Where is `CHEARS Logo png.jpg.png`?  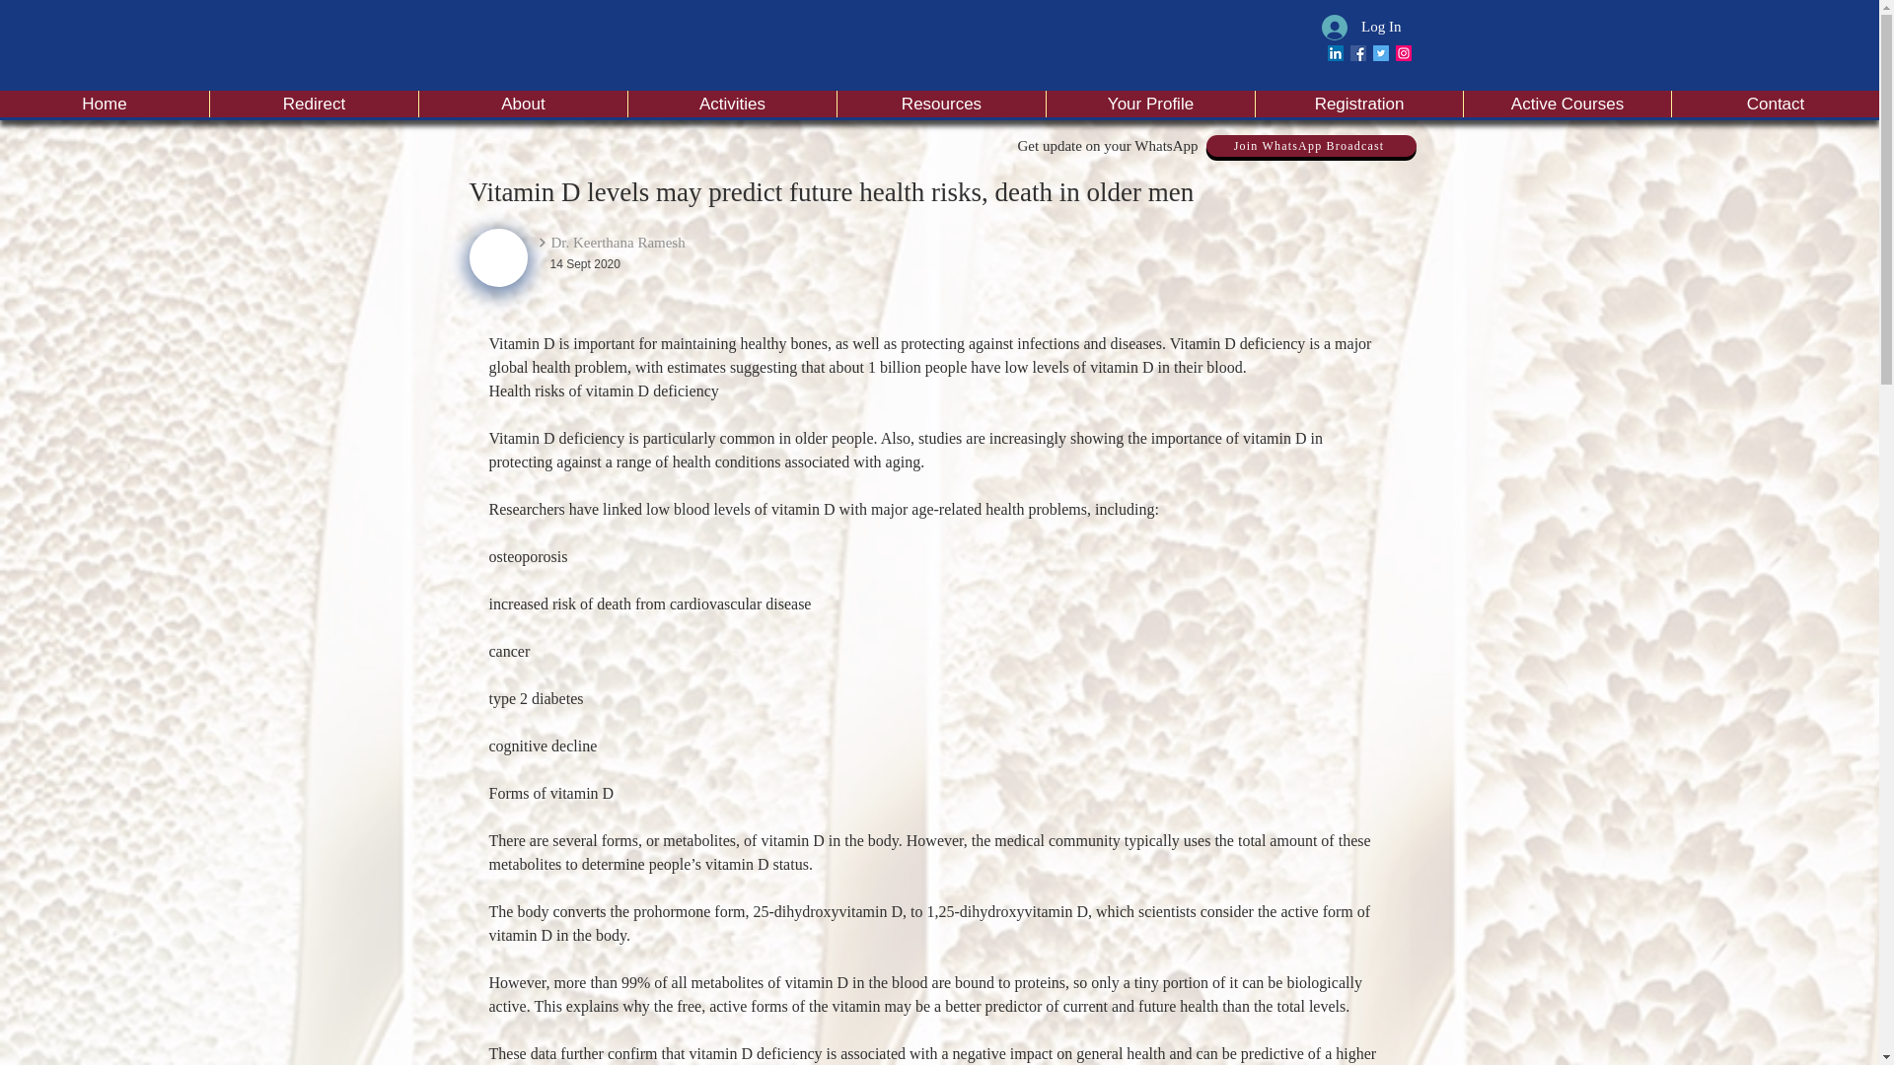
CHEARS Logo png.jpg.png is located at coordinates (499, 257).